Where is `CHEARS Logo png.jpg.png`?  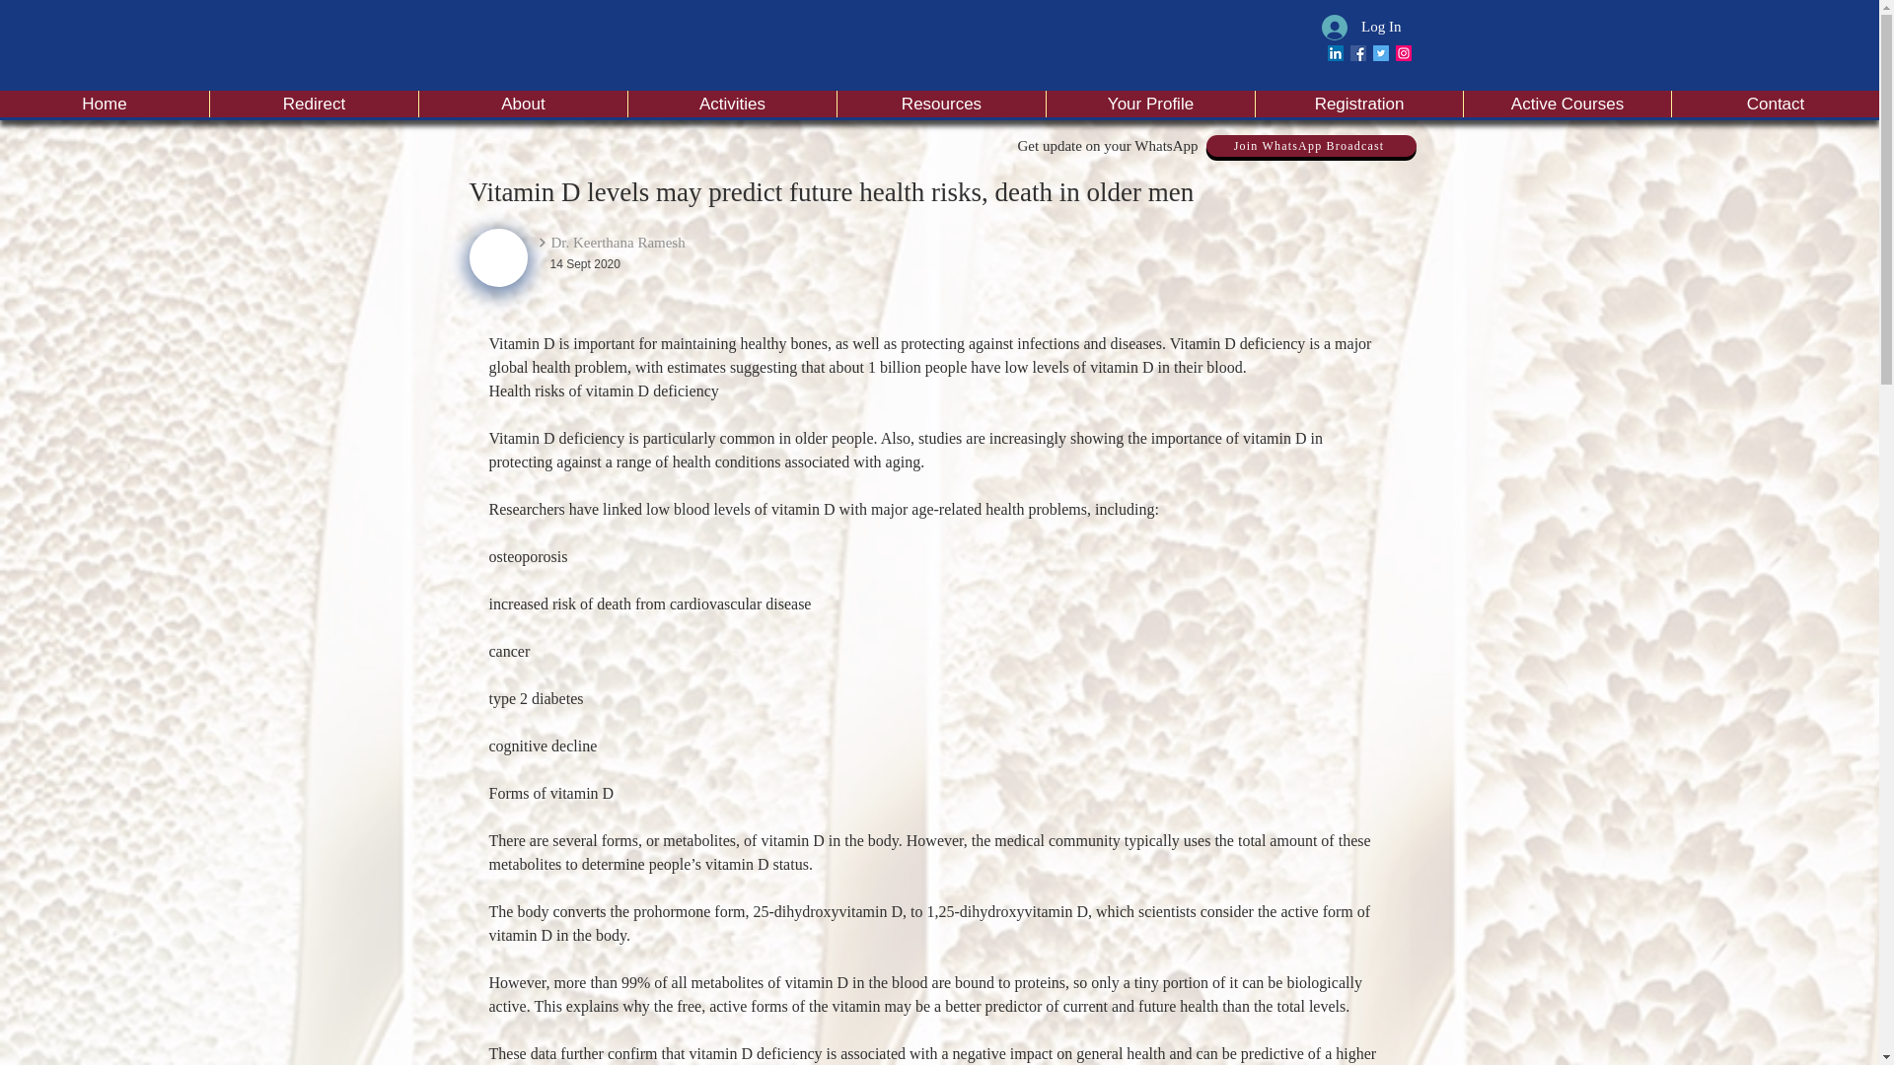
CHEARS Logo png.jpg.png is located at coordinates (499, 257).